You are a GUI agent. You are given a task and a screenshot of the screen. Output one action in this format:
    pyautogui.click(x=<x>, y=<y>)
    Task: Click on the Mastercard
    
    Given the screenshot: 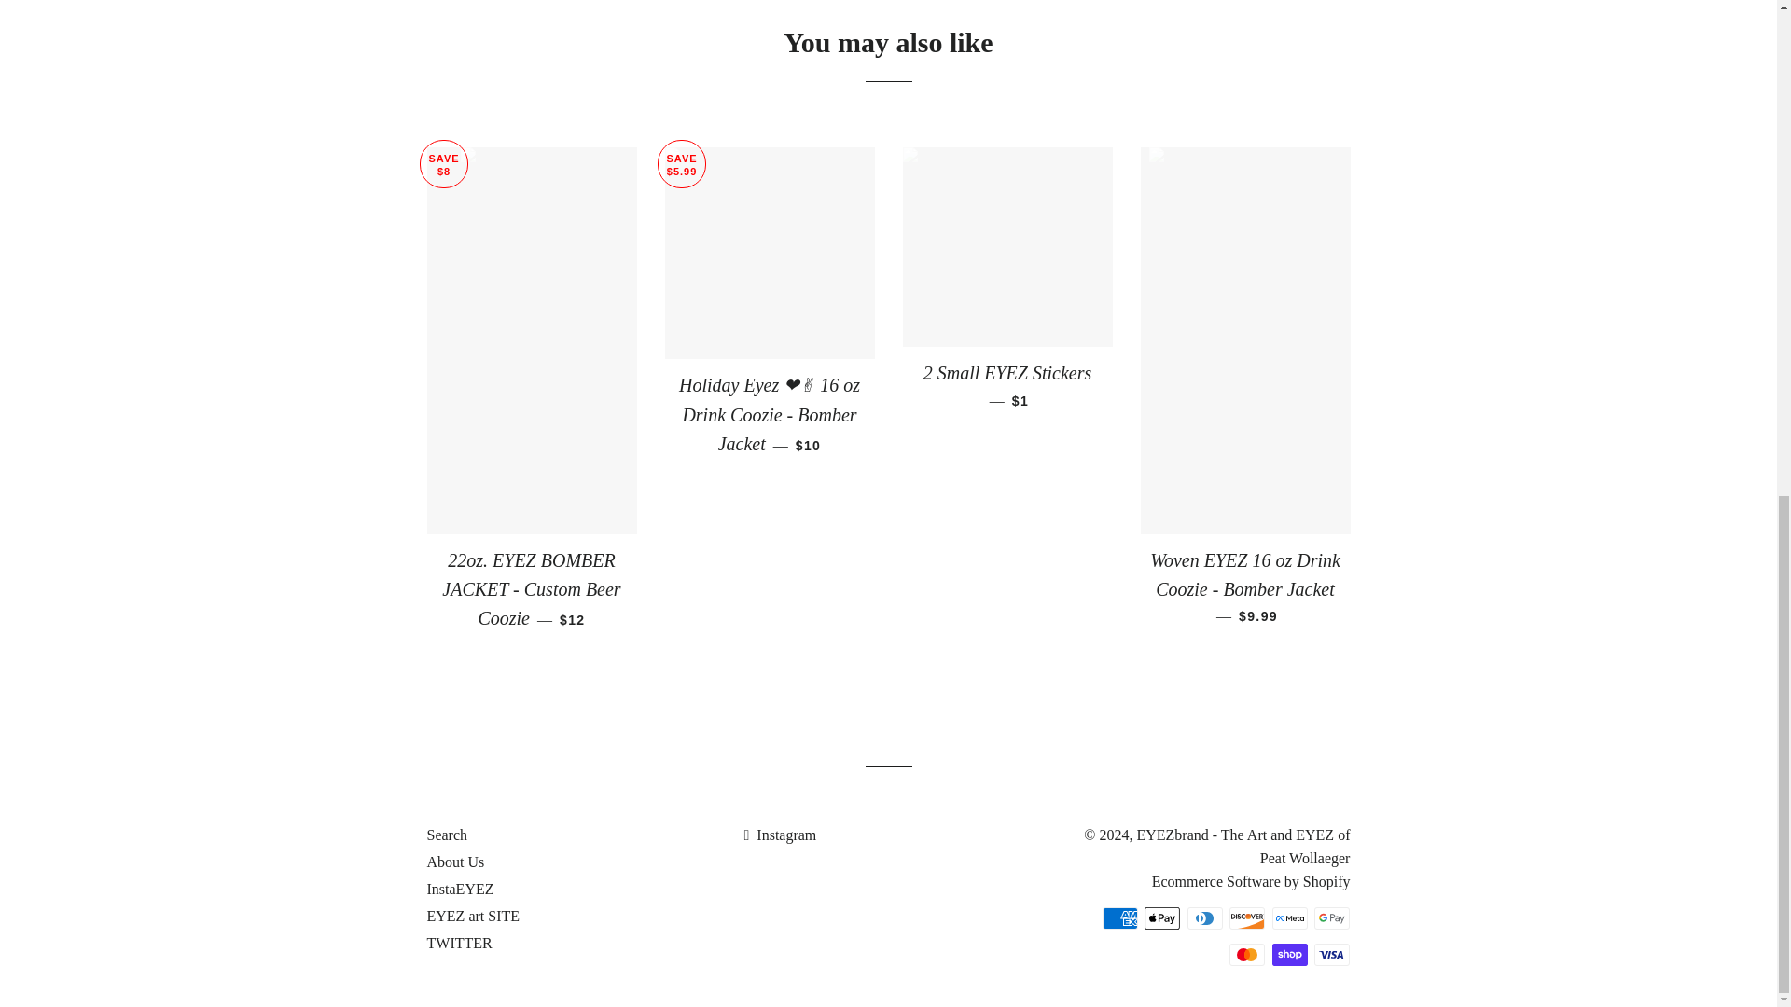 What is the action you would take?
    pyautogui.click(x=1246, y=954)
    